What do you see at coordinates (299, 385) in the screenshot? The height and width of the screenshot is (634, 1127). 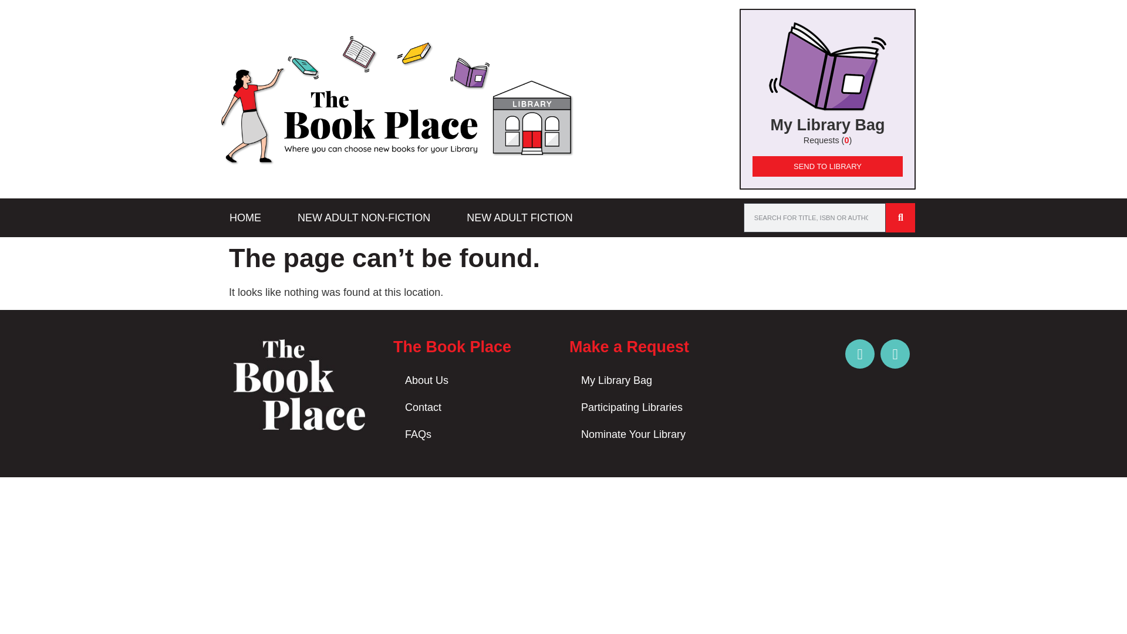 I see `footer-thebookplace` at bounding box center [299, 385].